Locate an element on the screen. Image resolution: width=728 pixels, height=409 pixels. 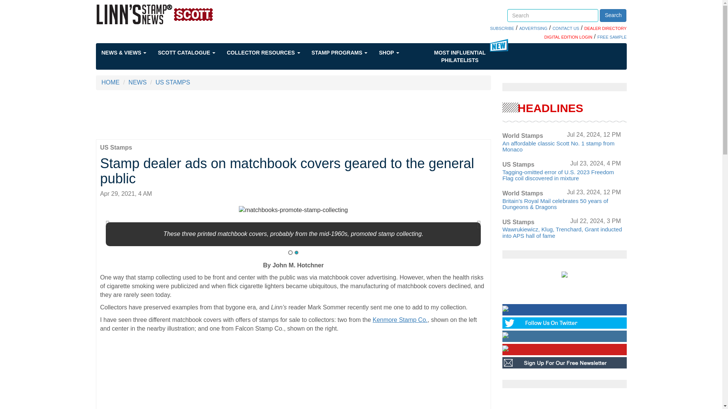
matchbooks-promote-stamp-collecting is located at coordinates (293, 211).